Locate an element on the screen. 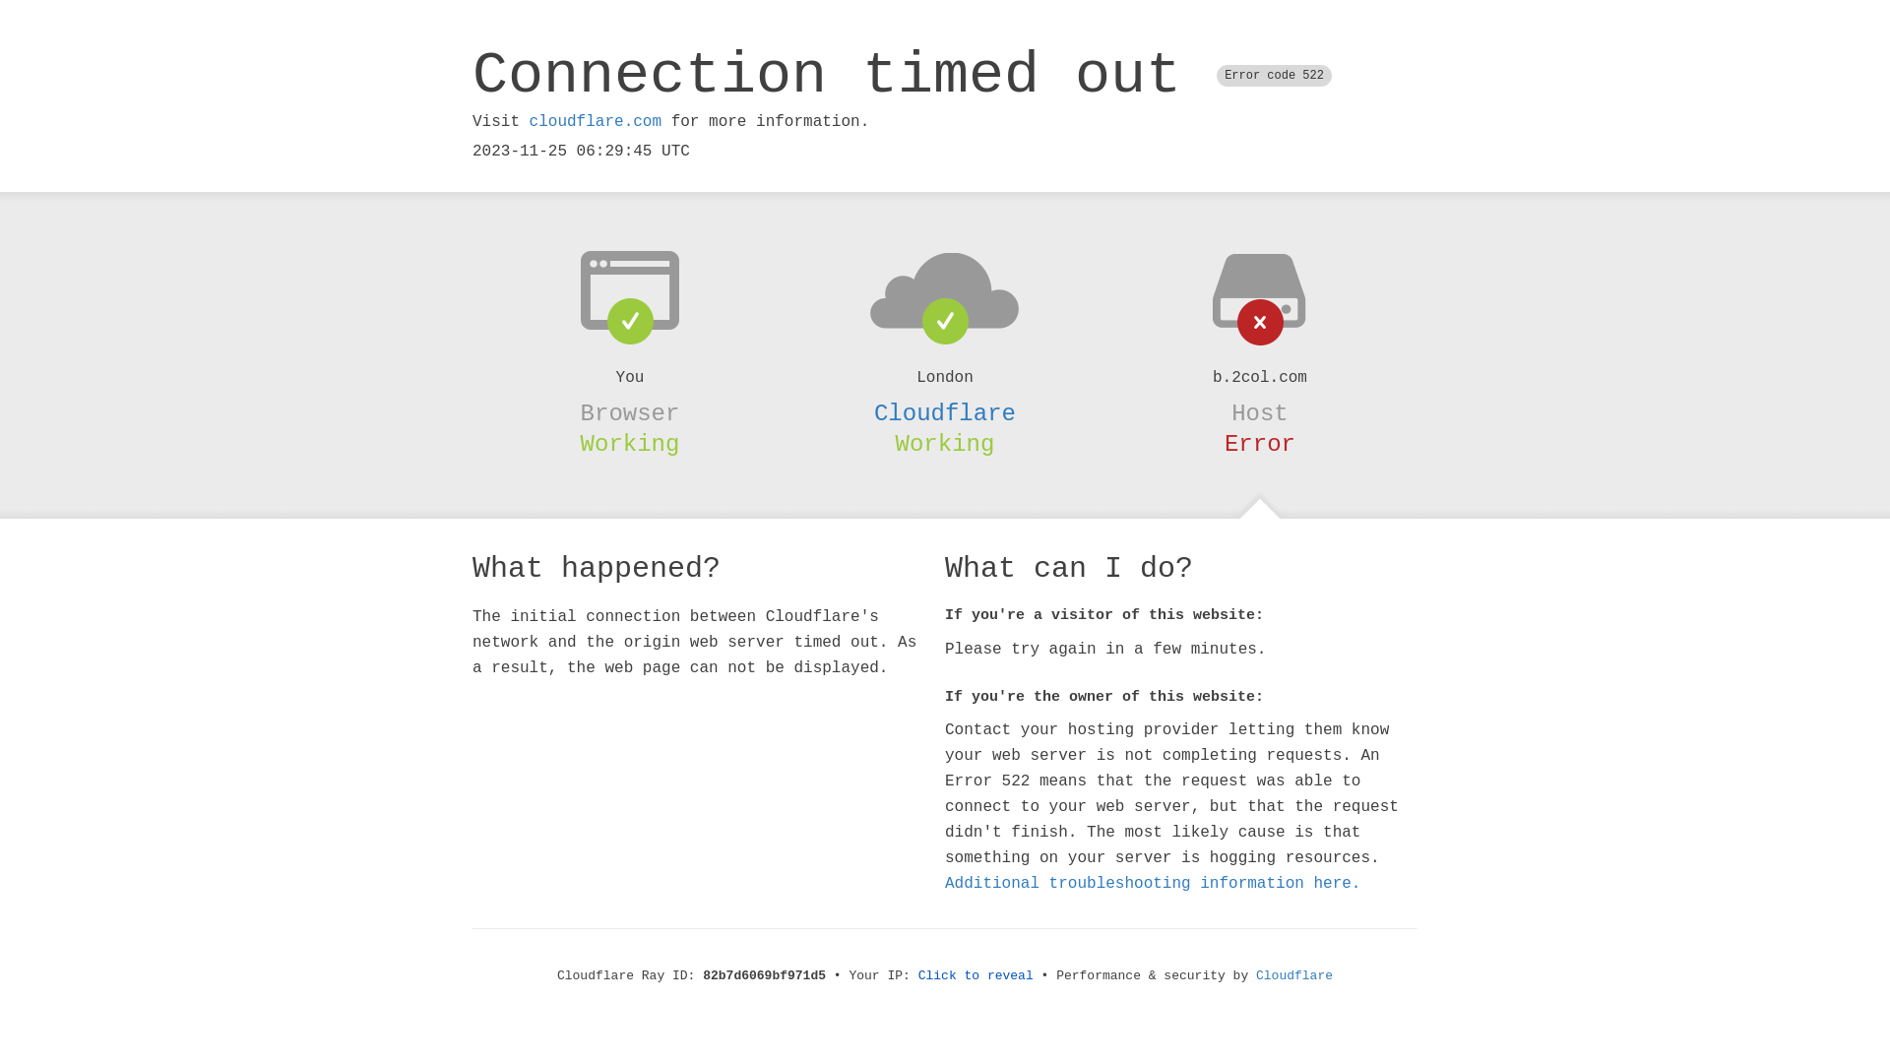 Image resolution: width=1890 pixels, height=1063 pixels. Cloudflare is located at coordinates (945, 413).